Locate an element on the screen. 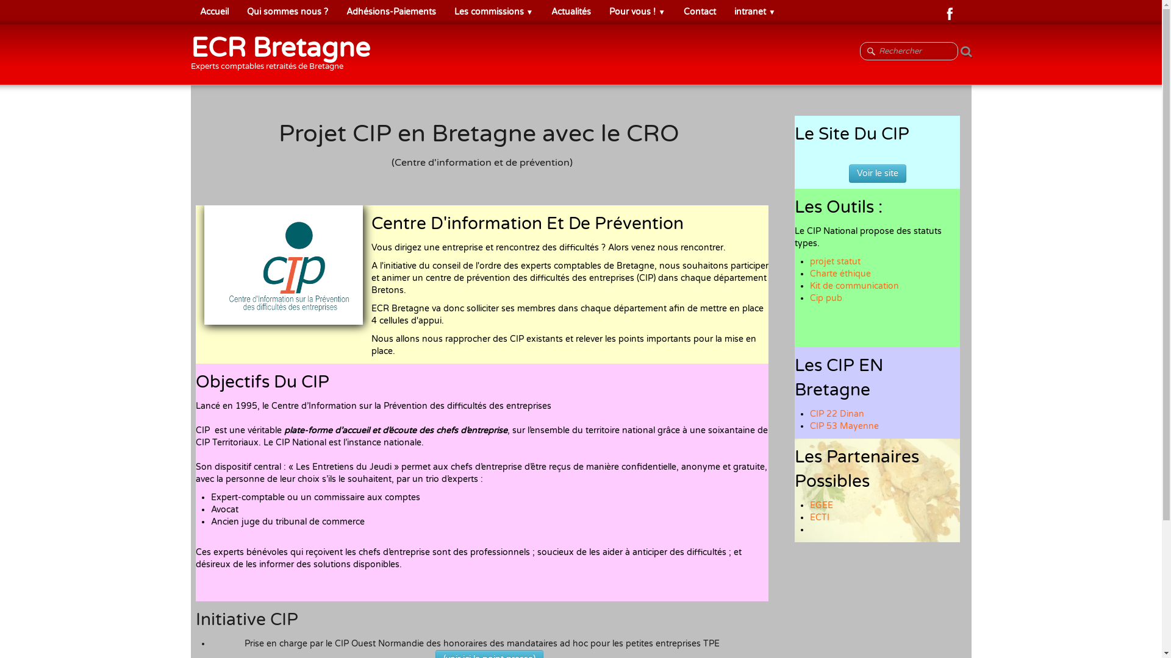  Voir le site is located at coordinates (878, 174).